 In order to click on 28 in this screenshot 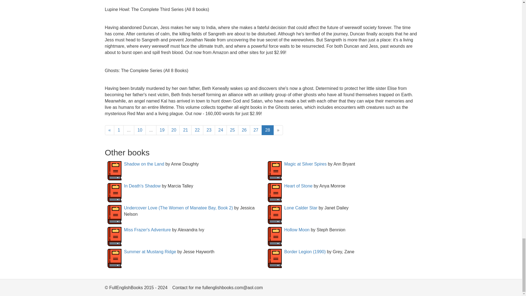, I will do `click(267, 130)`.